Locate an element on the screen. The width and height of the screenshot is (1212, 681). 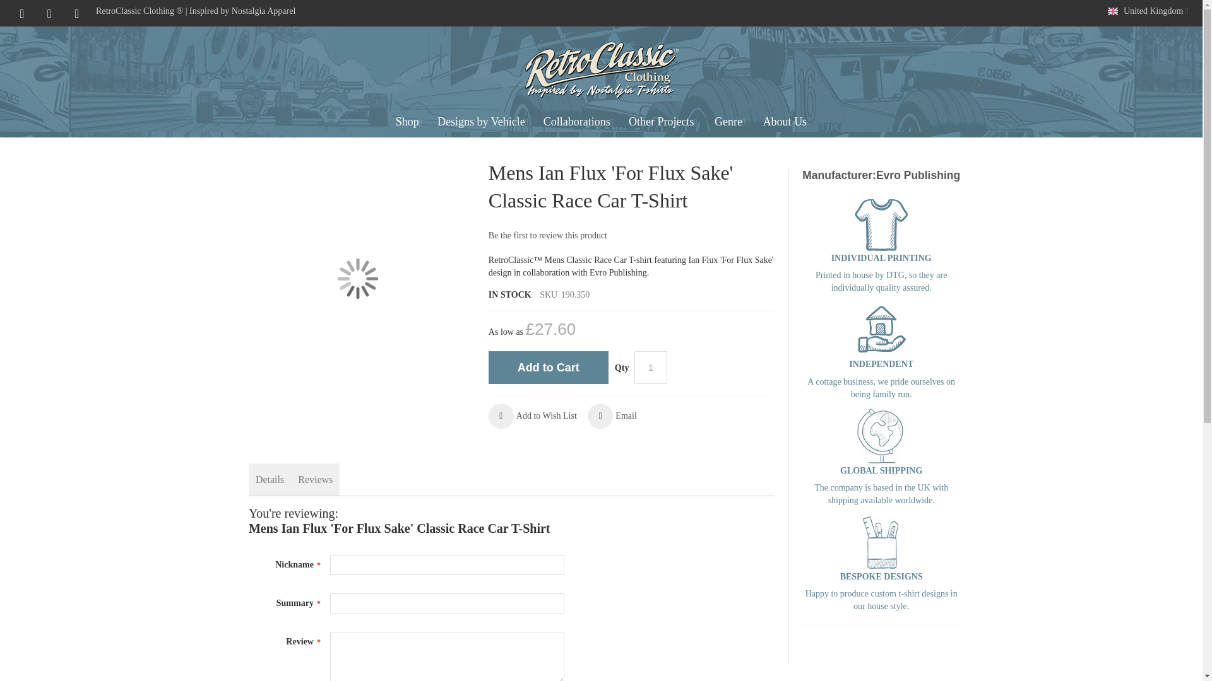
1 is located at coordinates (650, 368).